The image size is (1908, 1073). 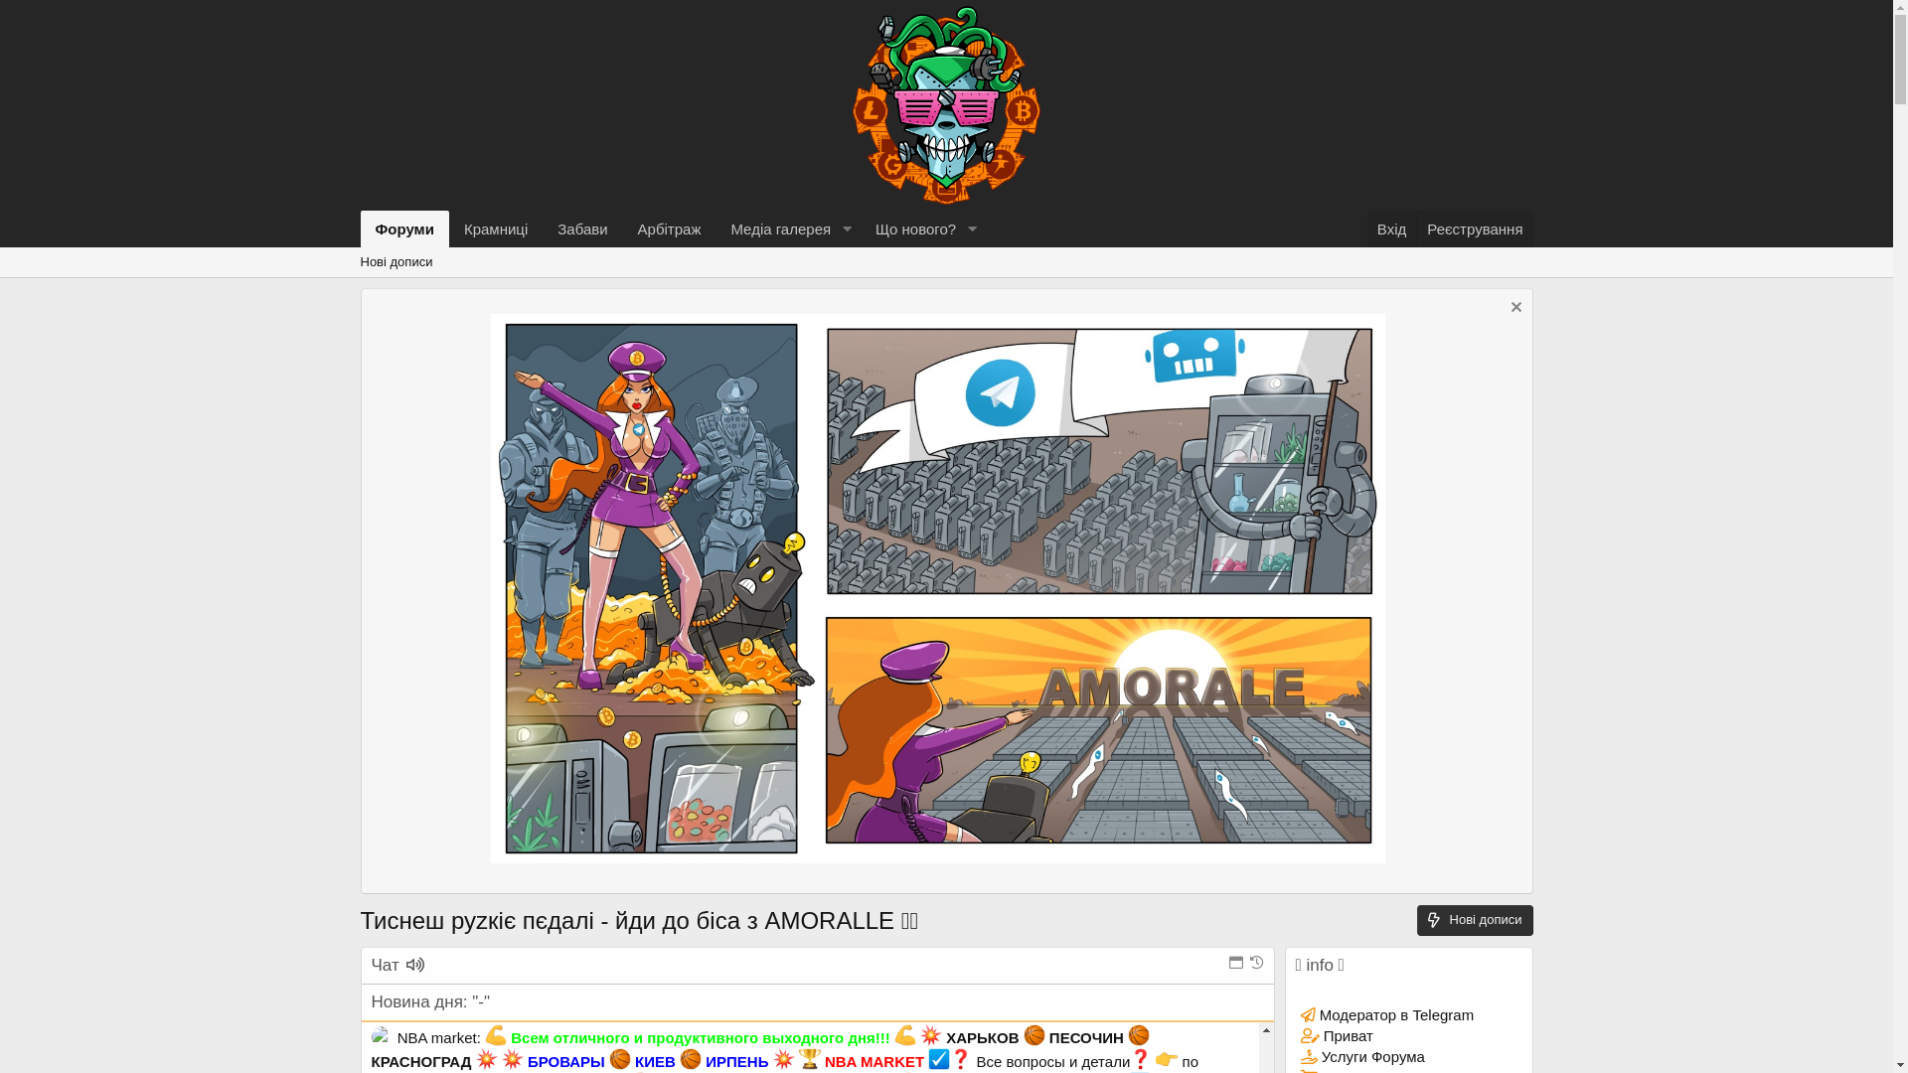 What do you see at coordinates (451, 948) in the screenshot?
I see `Gallant_Support` at bounding box center [451, 948].